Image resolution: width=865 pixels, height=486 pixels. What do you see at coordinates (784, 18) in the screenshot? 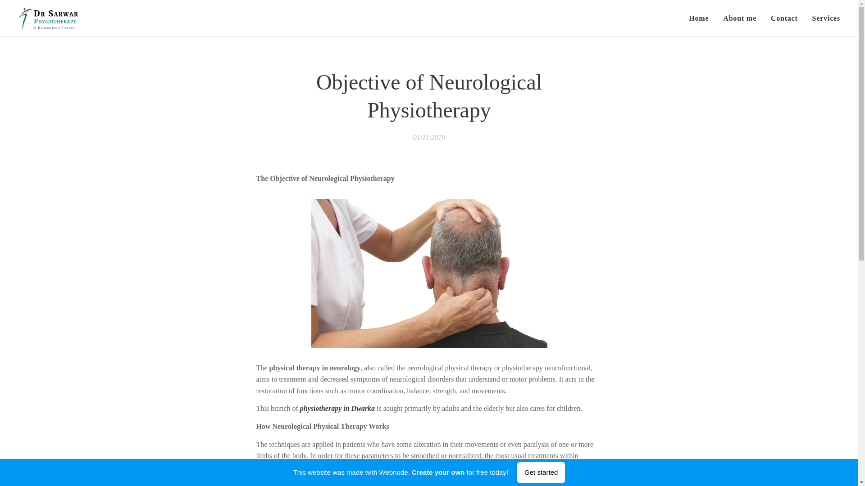
I see `Contact` at bounding box center [784, 18].